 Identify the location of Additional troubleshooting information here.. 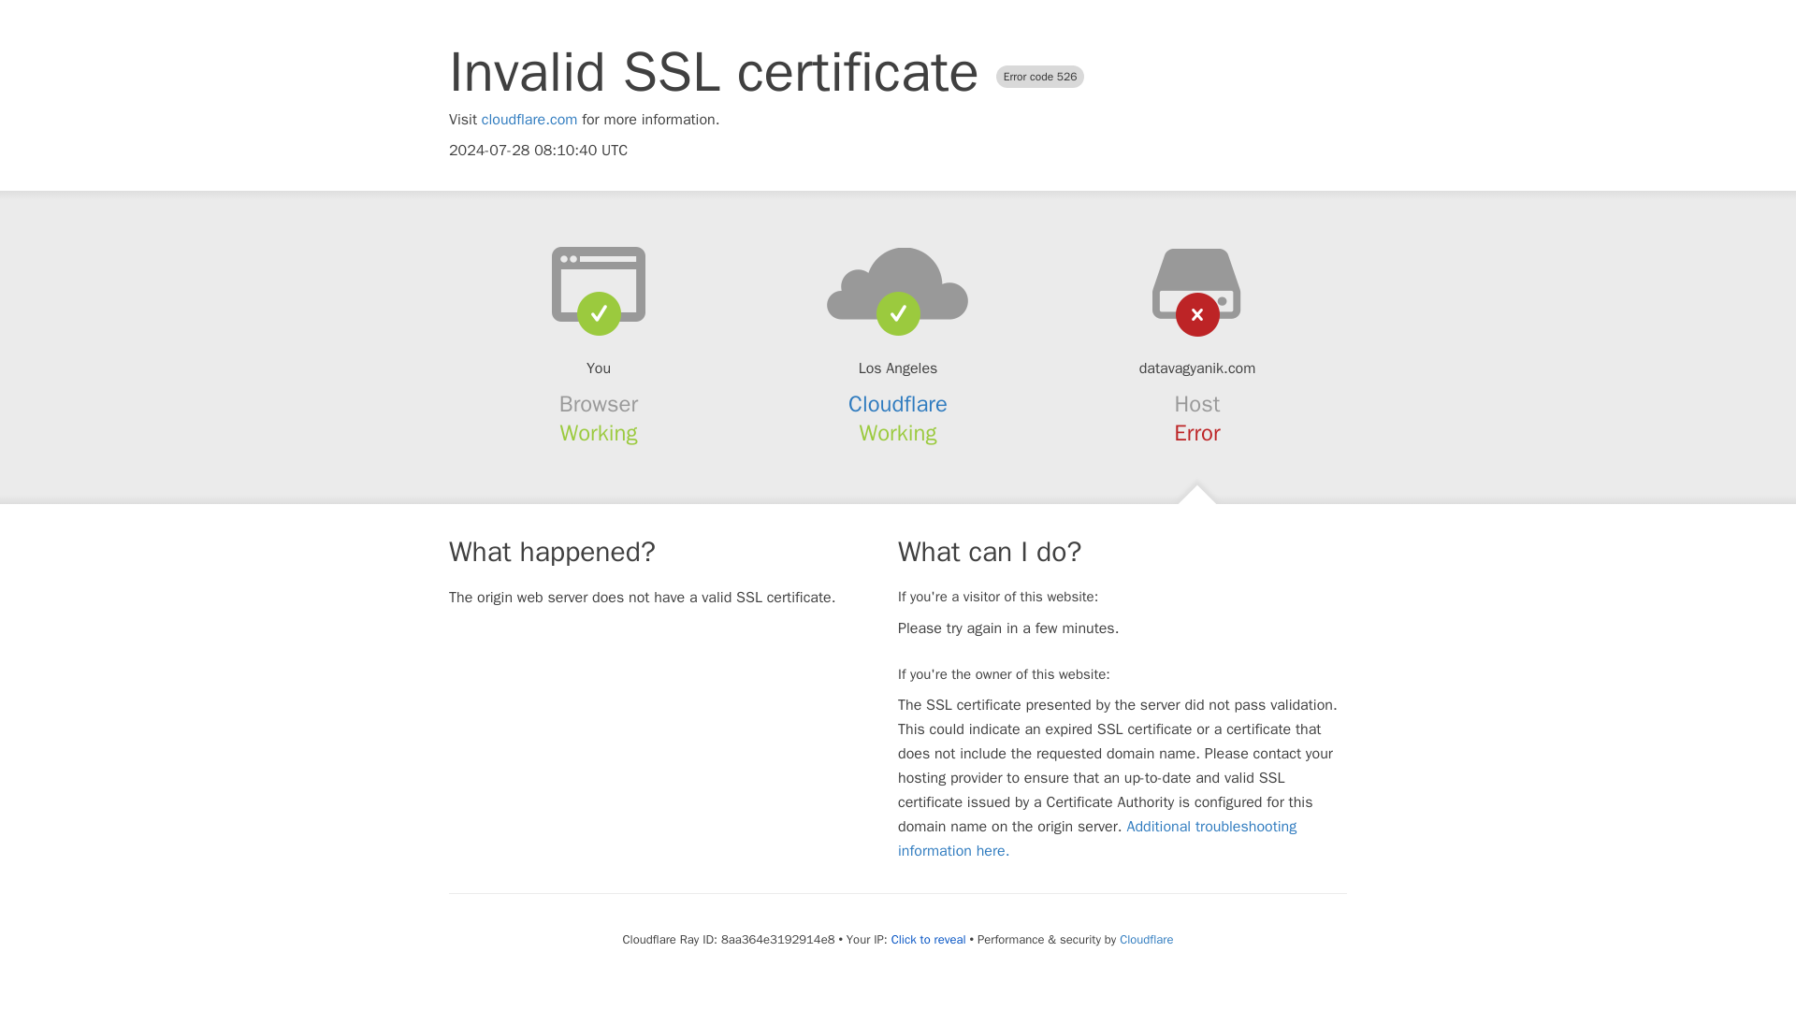
(1097, 838).